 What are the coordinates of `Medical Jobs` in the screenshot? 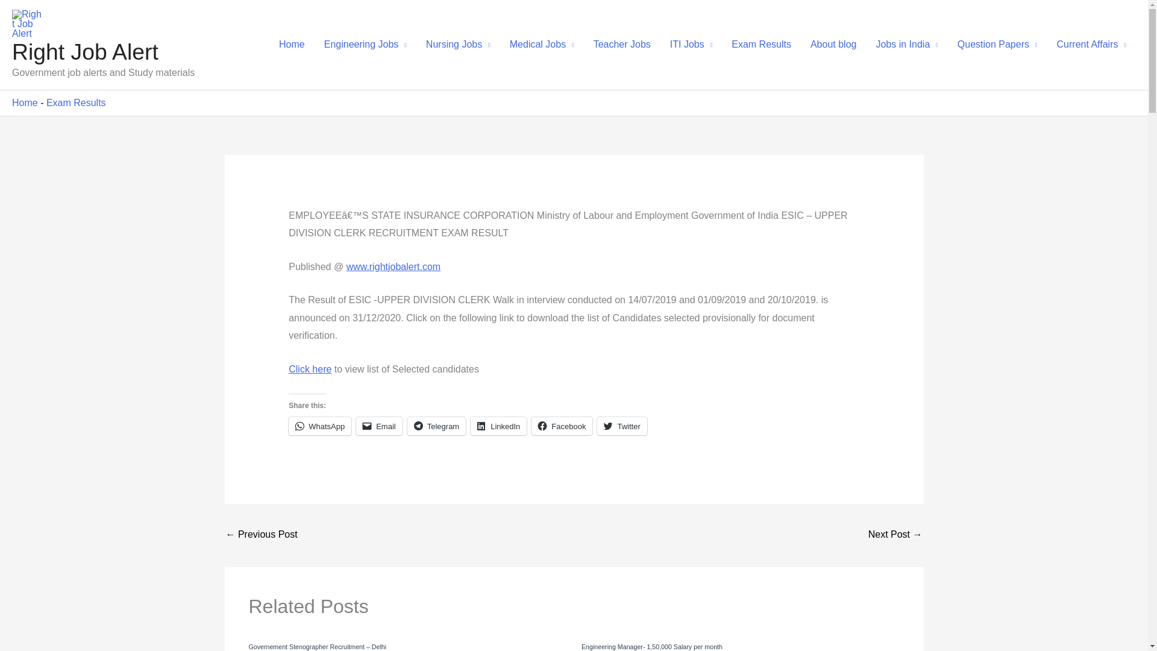 It's located at (542, 45).